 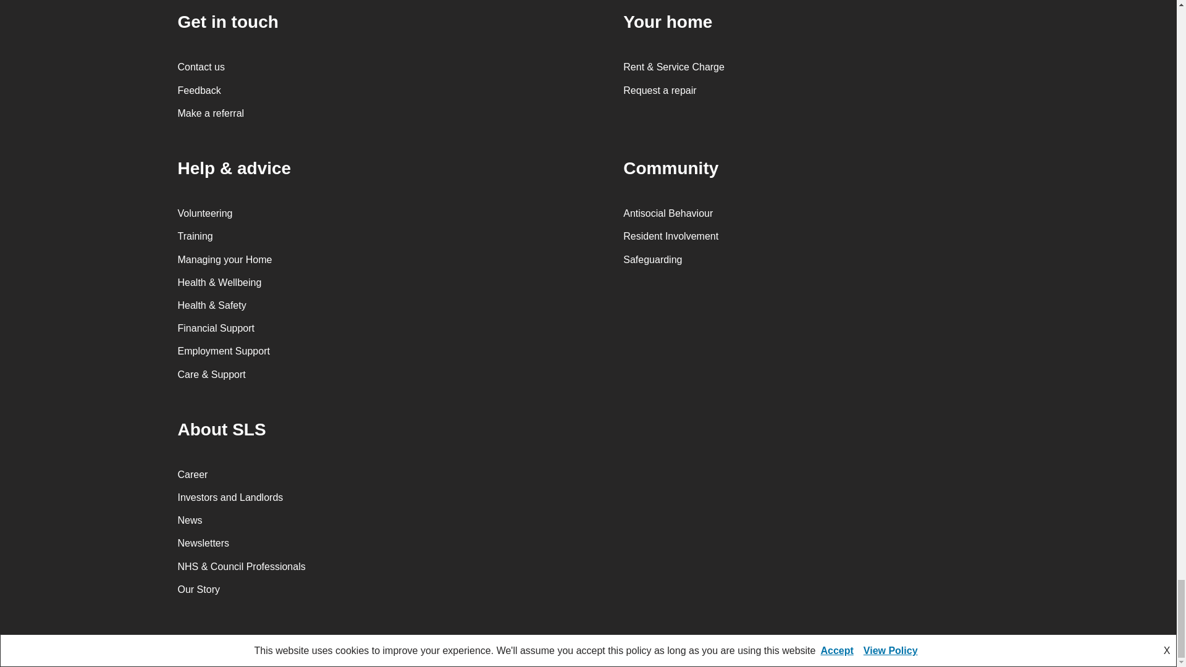 What do you see at coordinates (225, 259) in the screenshot?
I see `Managing your Home` at bounding box center [225, 259].